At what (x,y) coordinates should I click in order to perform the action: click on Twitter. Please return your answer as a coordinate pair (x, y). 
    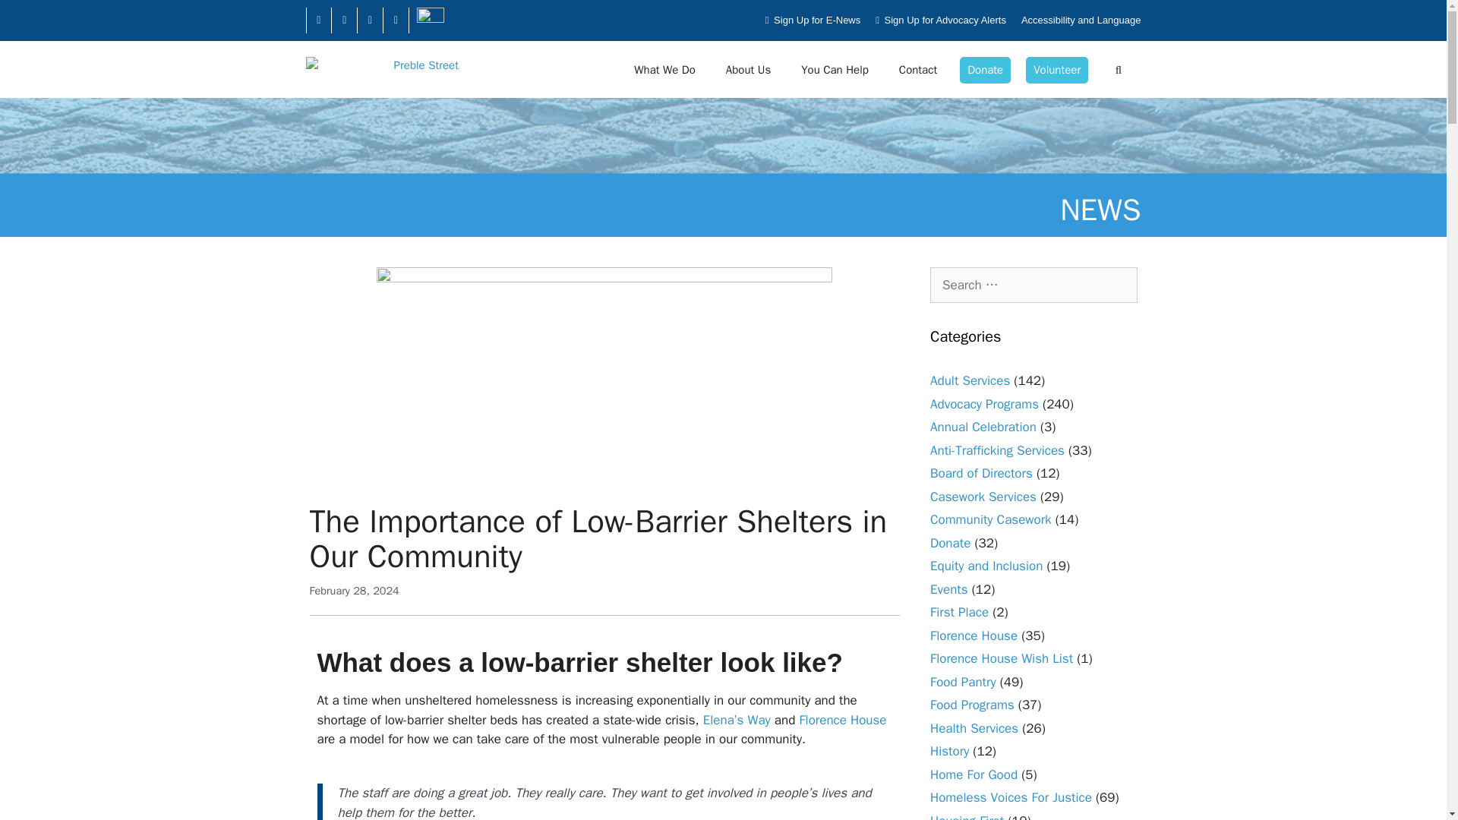
    Looking at the image, I should click on (345, 20).